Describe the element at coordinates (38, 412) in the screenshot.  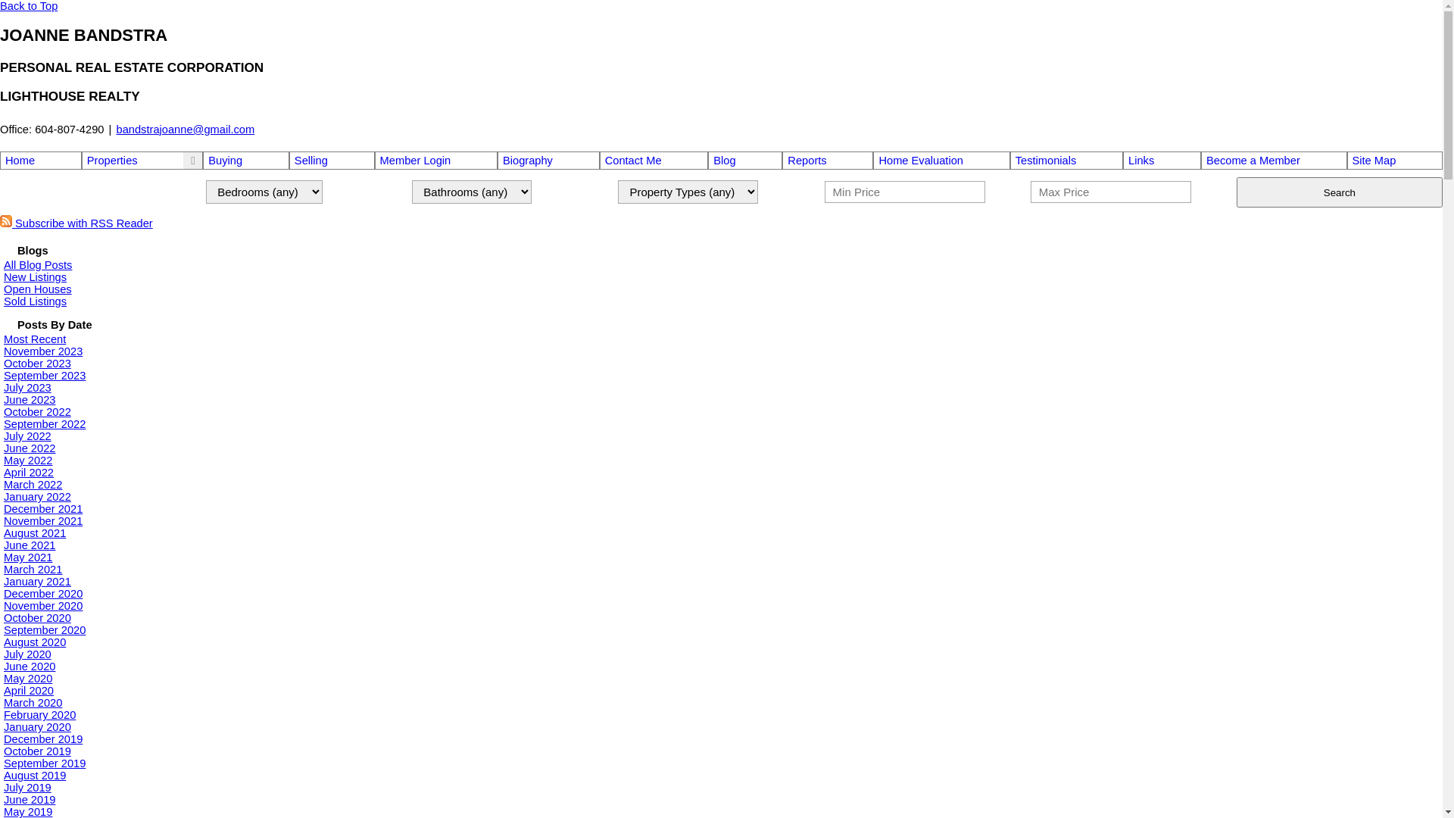
I see `October 2022` at that location.